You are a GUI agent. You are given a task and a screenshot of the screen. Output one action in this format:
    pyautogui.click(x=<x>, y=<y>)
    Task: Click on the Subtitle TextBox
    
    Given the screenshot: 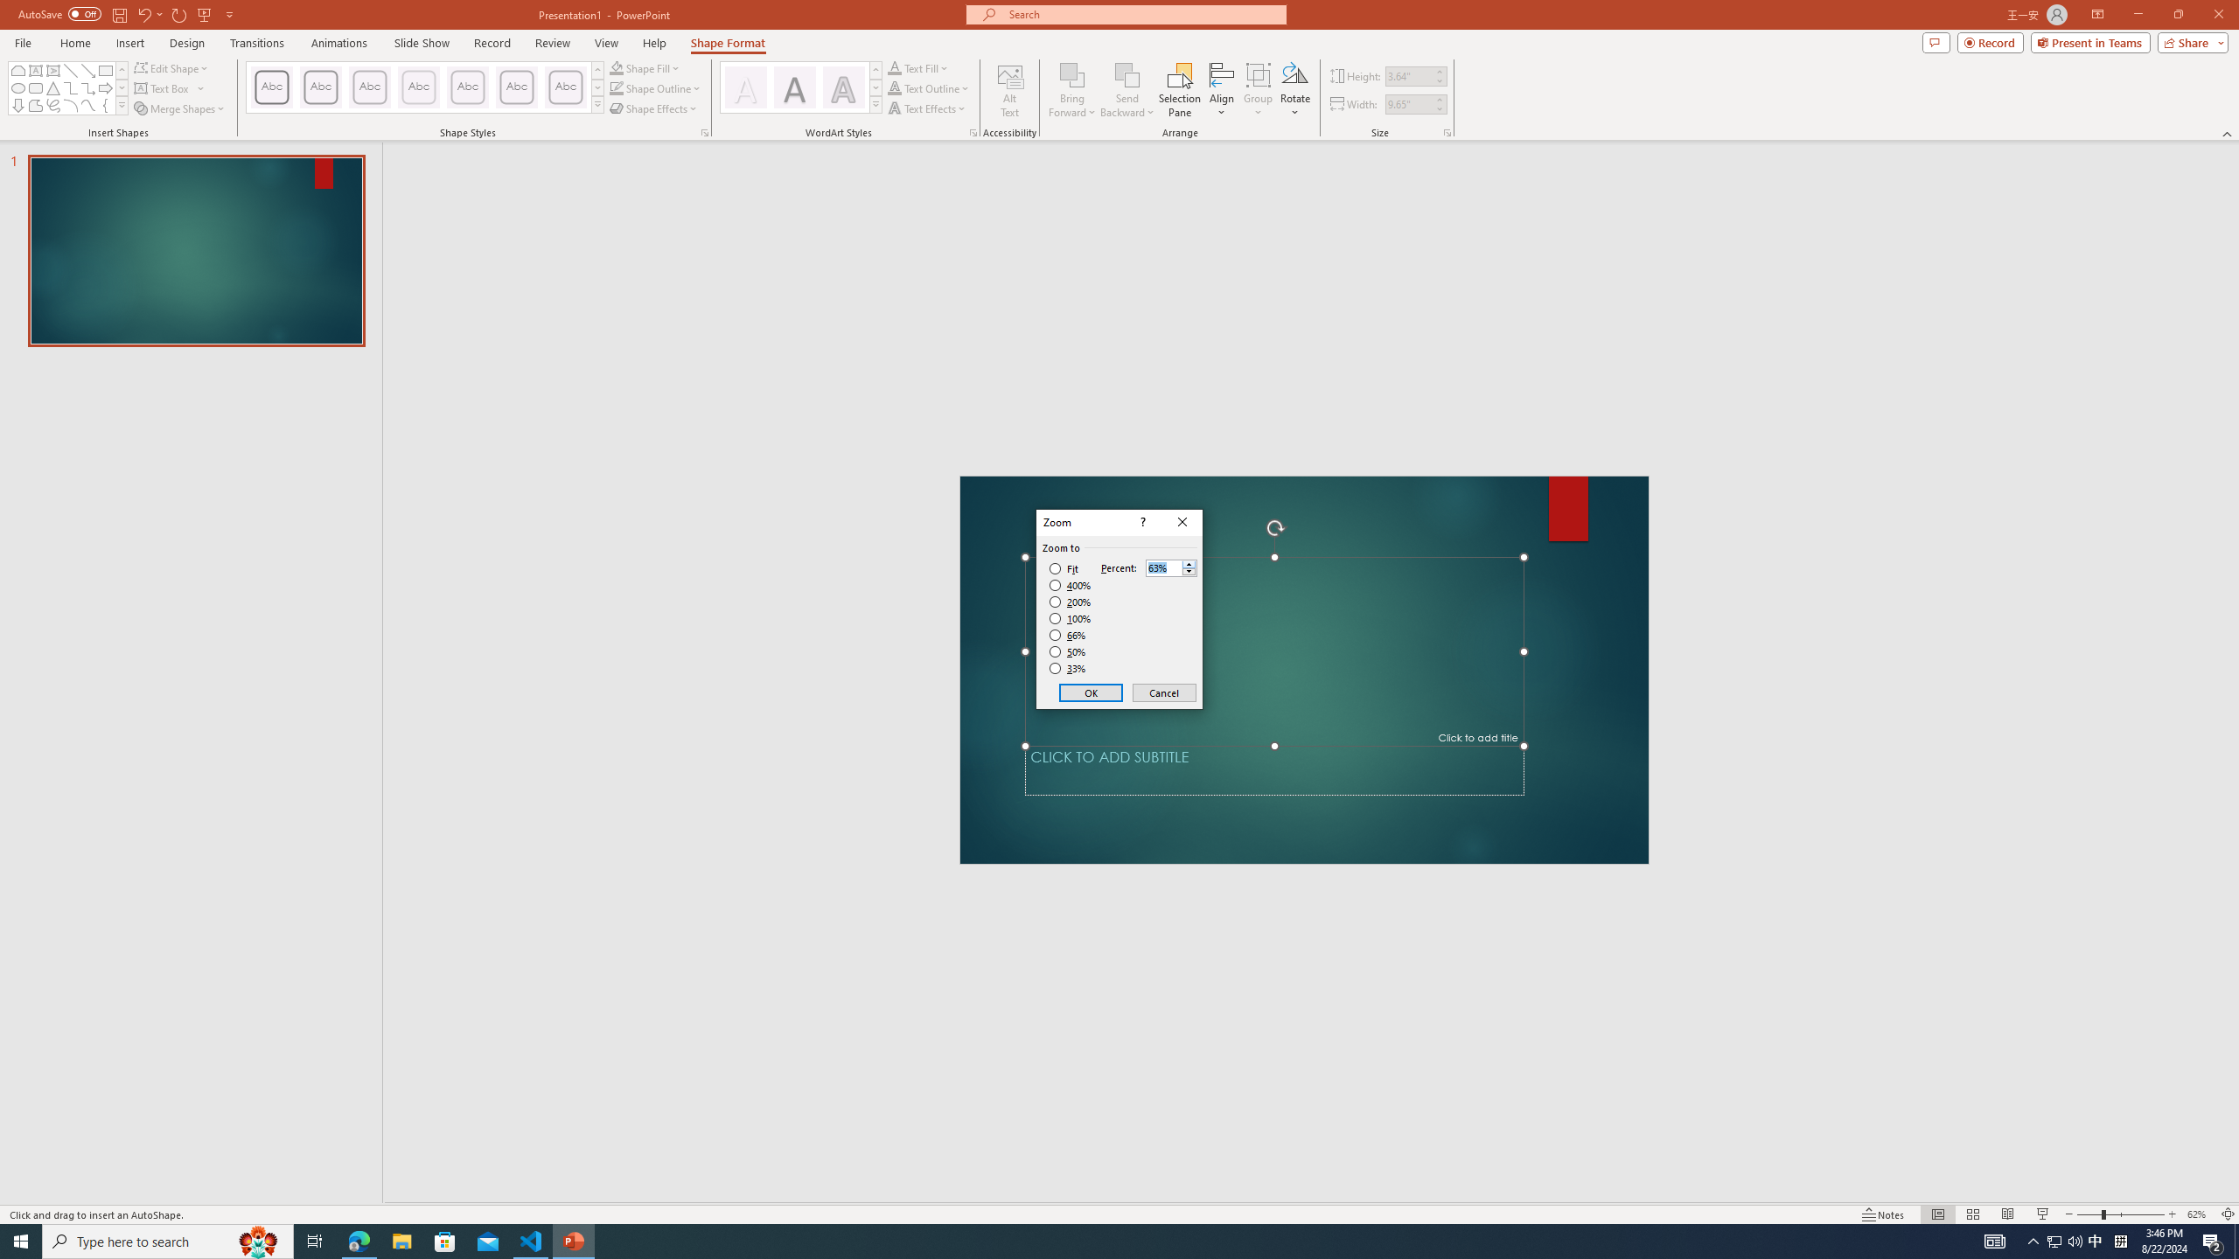 What is the action you would take?
    pyautogui.click(x=1275, y=770)
    